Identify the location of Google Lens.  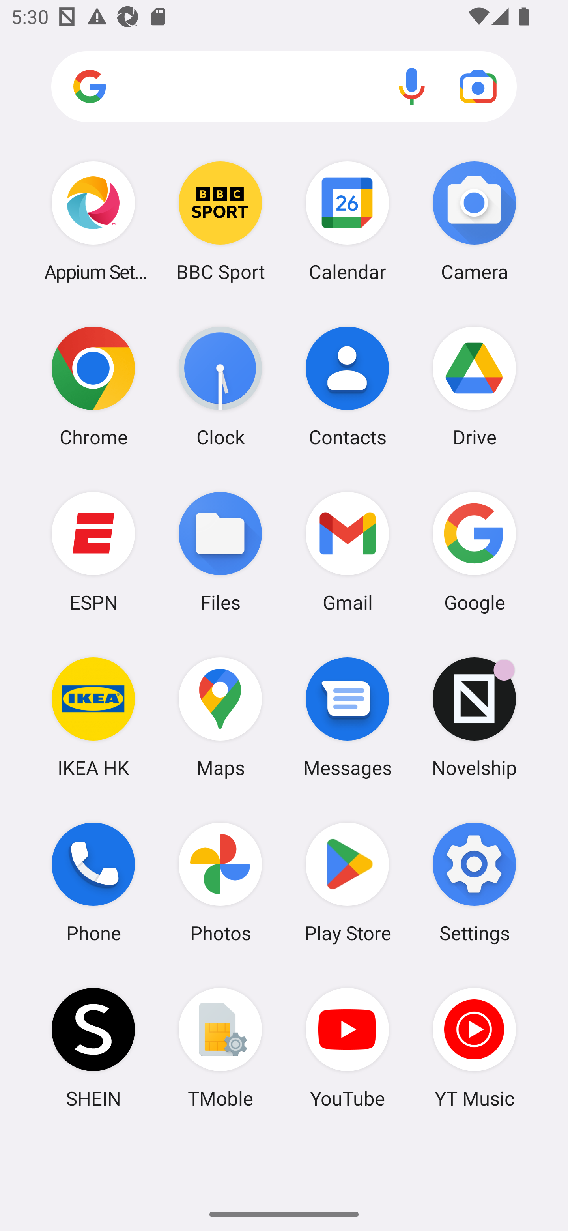
(478, 86).